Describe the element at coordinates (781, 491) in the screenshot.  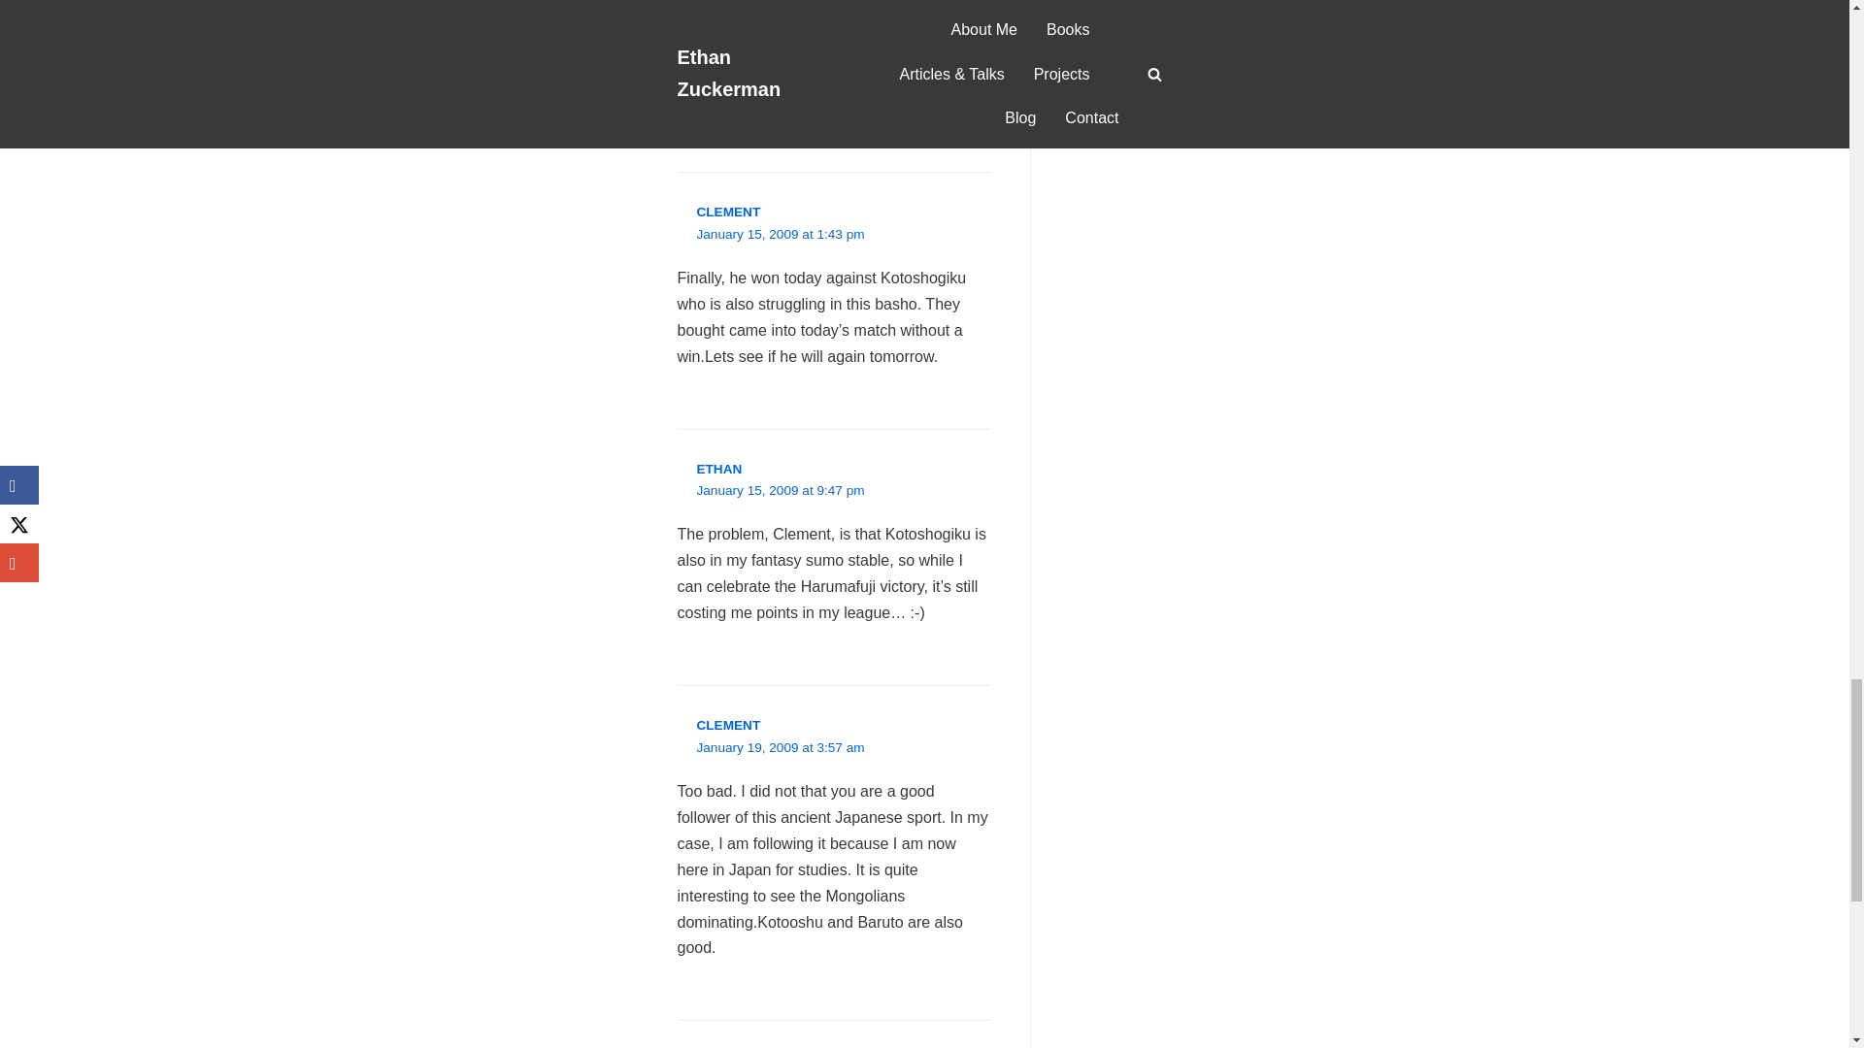
I see `January 15, 2009 at 9:47 pm` at that location.